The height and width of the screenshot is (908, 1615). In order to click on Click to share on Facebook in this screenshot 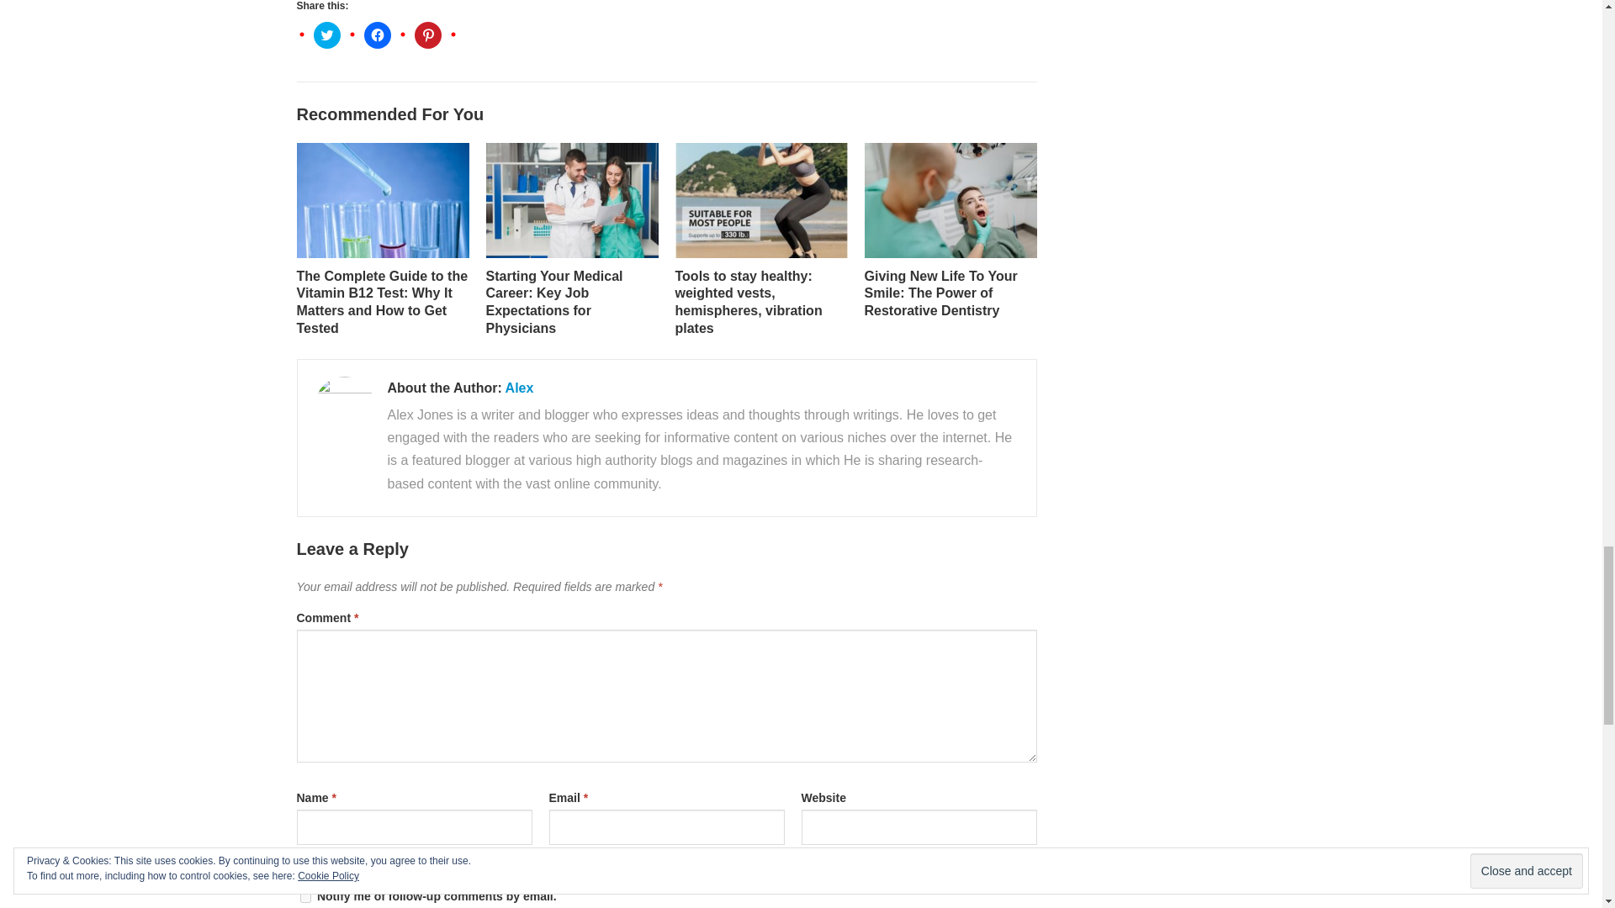, I will do `click(377, 35)`.